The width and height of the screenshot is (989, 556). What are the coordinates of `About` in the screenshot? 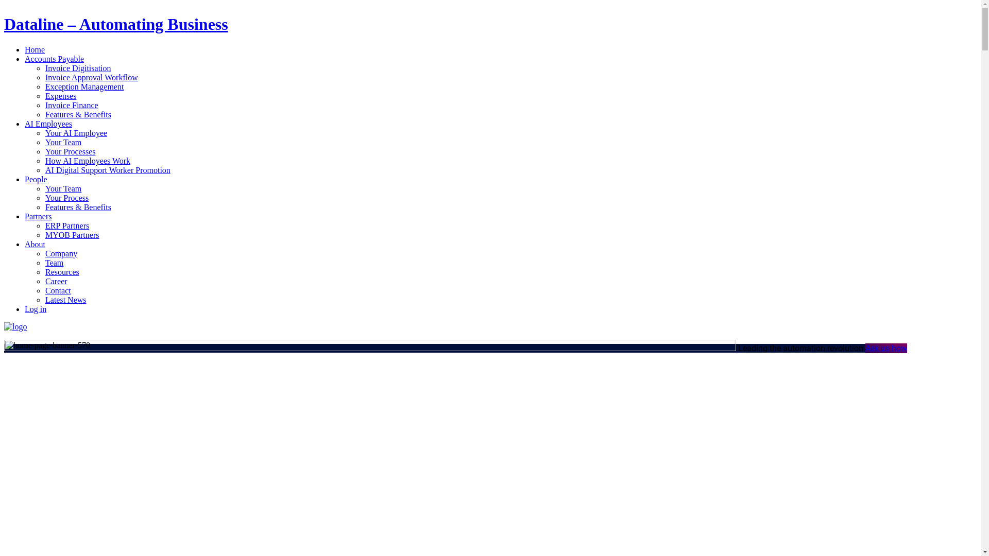 It's located at (35, 244).